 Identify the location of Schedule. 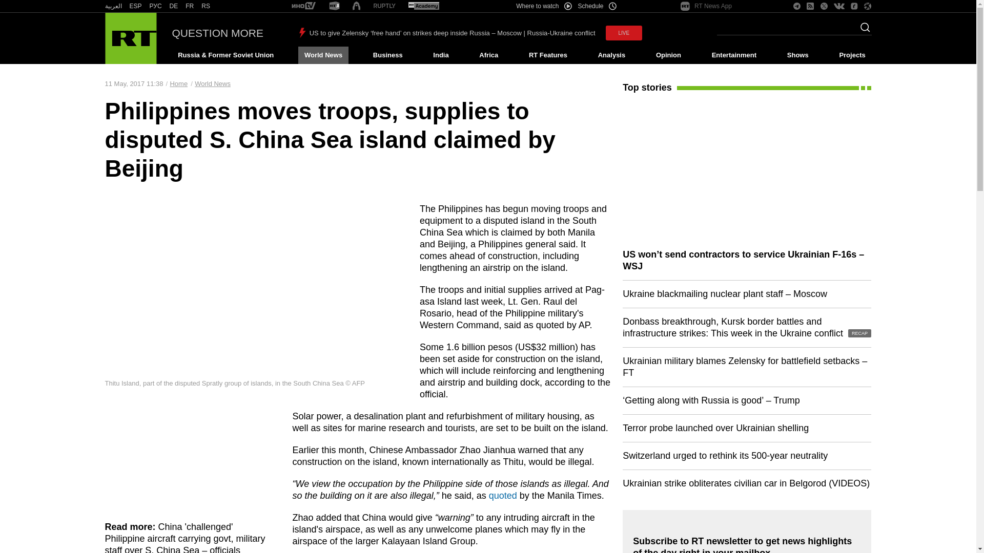
(598, 6).